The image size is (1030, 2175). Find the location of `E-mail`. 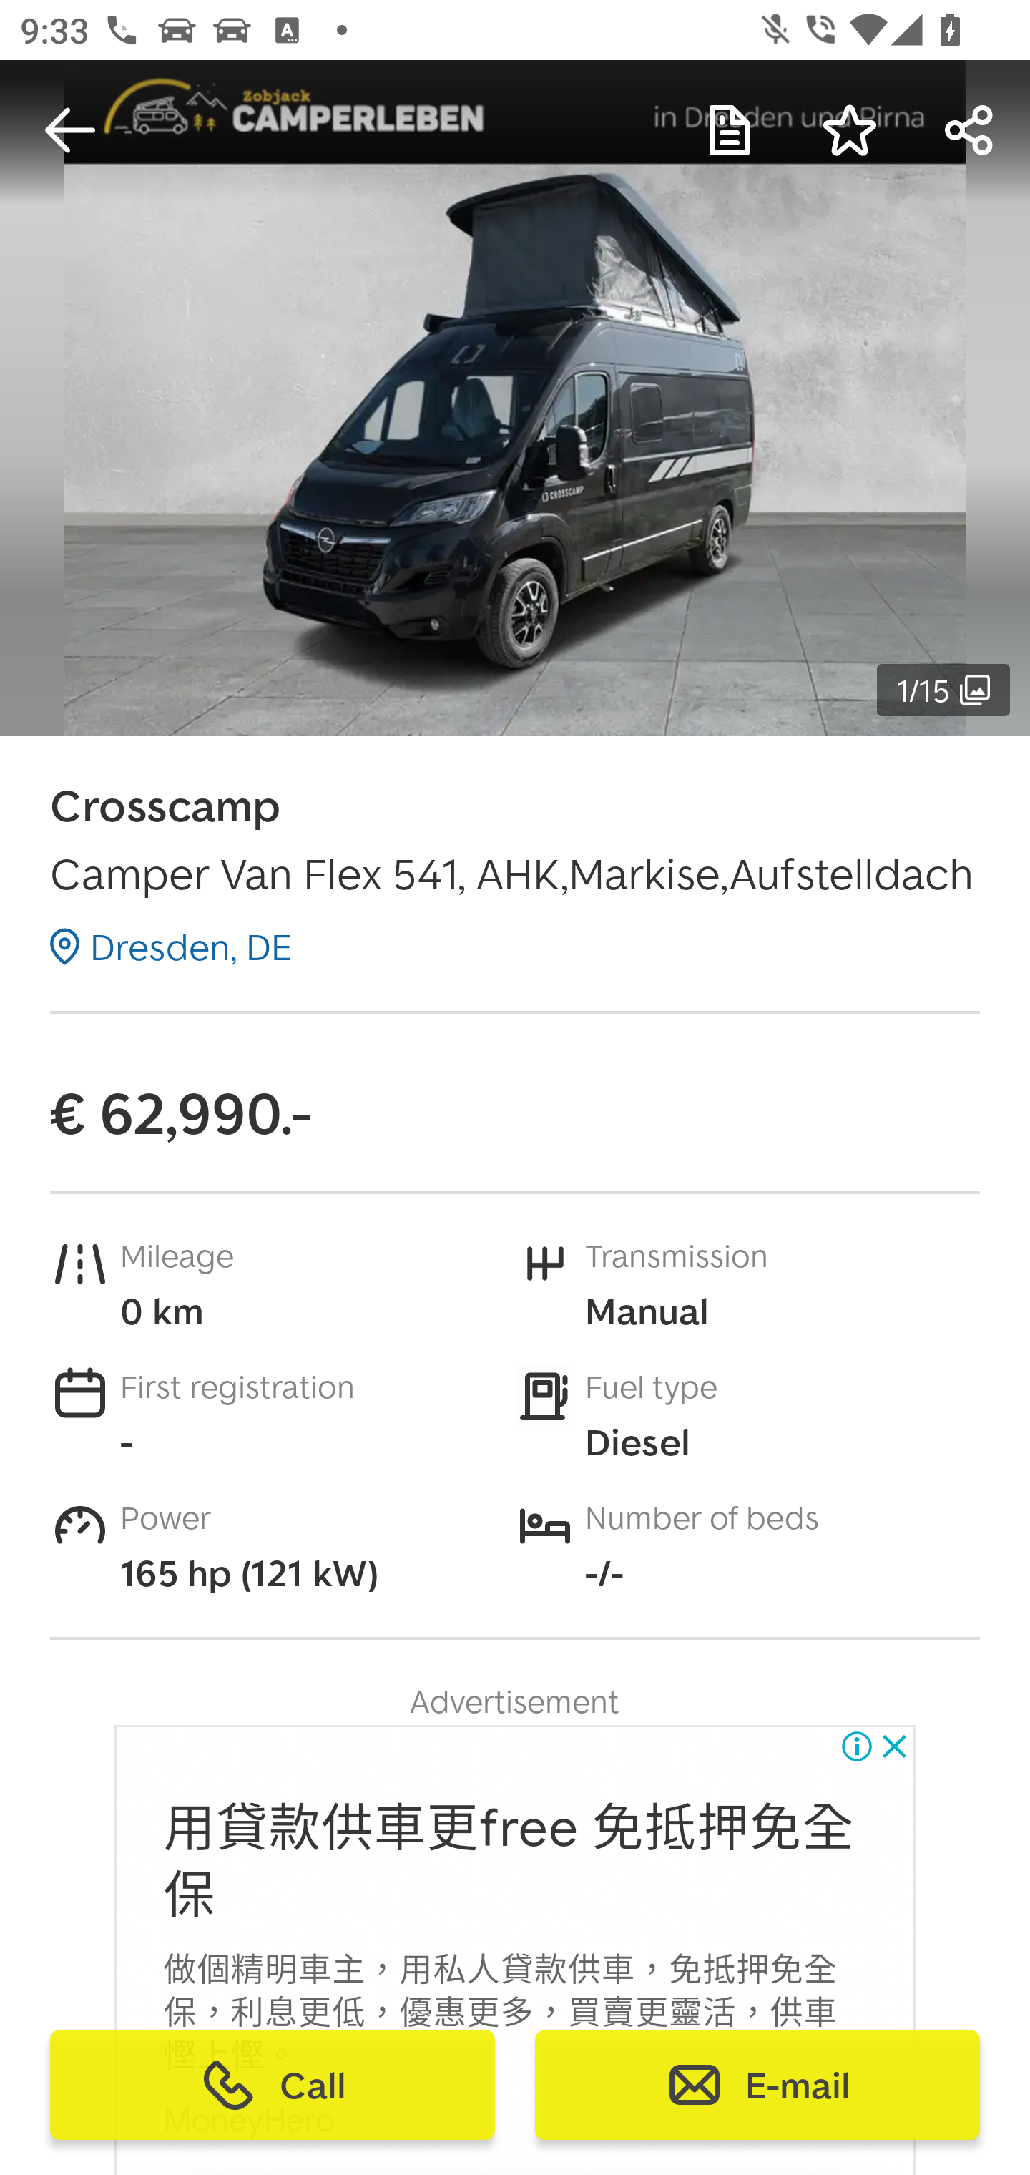

E-mail is located at coordinates (757, 2085).